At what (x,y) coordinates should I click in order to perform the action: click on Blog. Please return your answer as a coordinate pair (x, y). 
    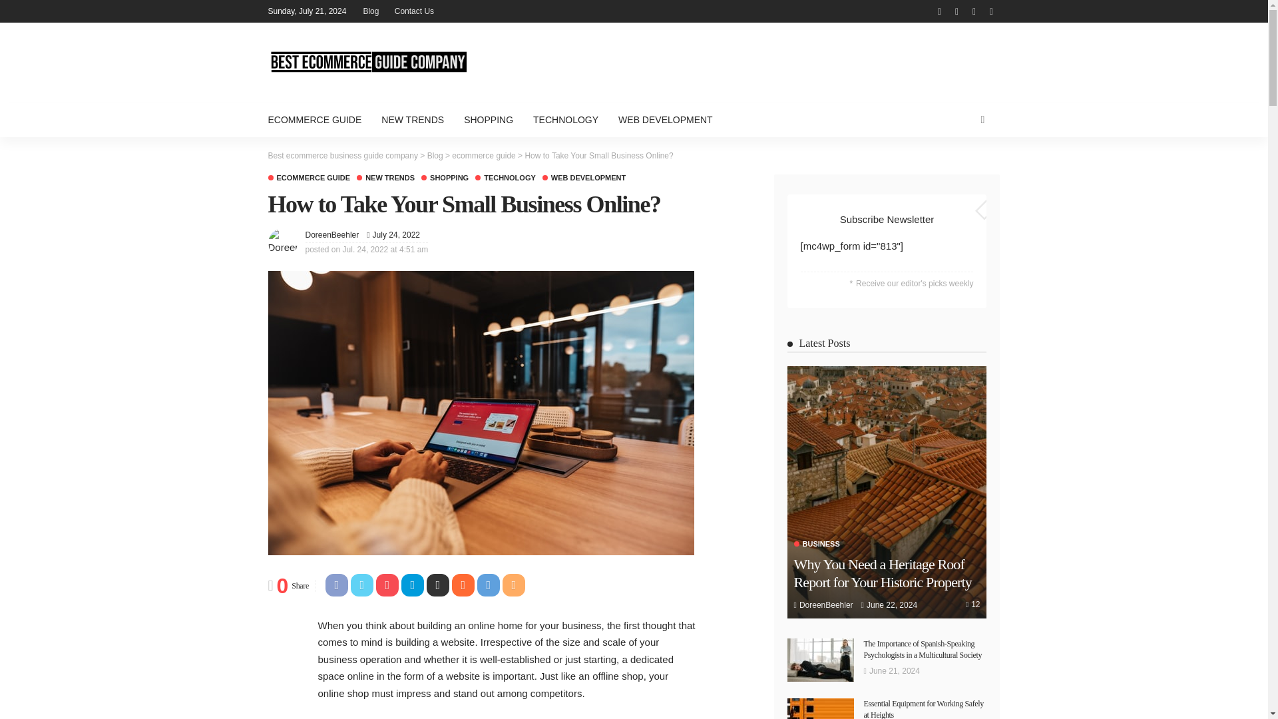
    Looking at the image, I should click on (371, 11).